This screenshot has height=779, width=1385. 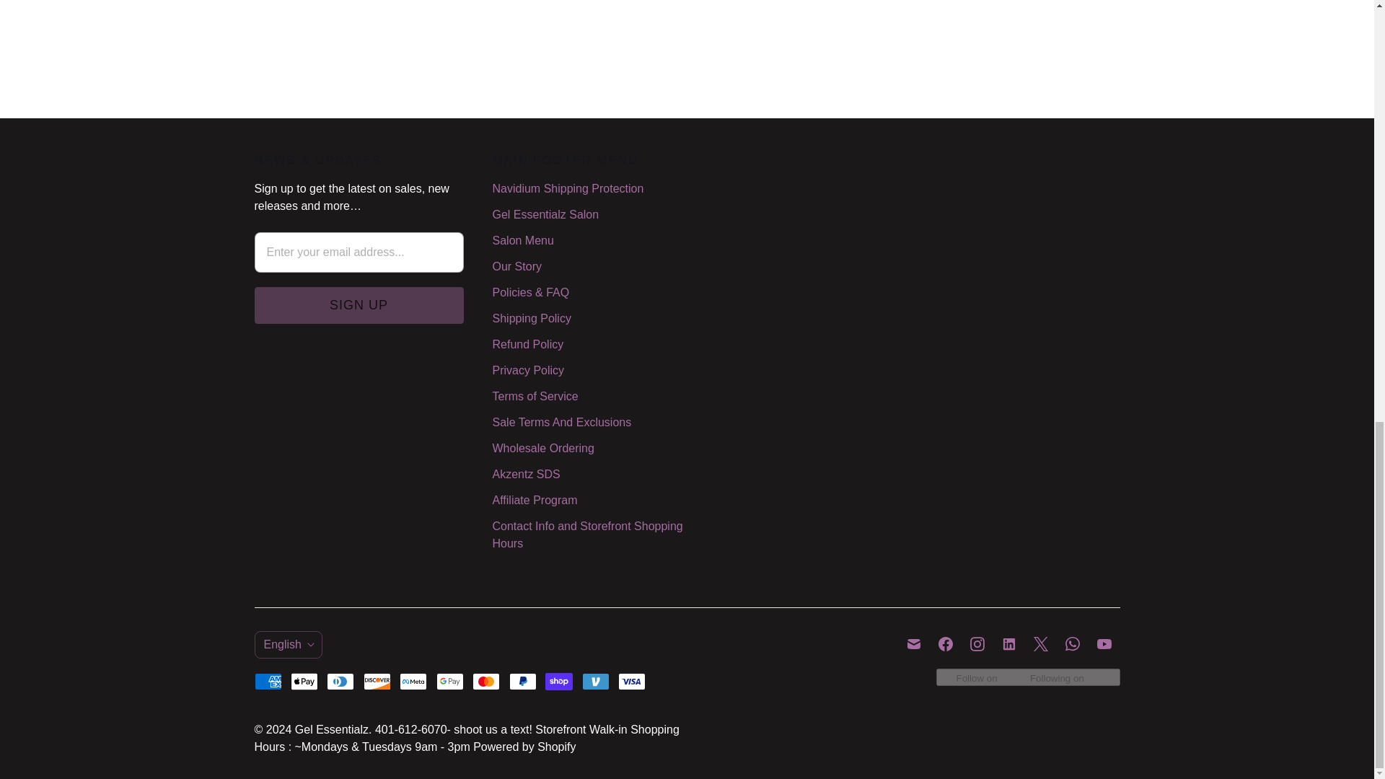 What do you see at coordinates (450, 681) in the screenshot?
I see `Google Pay` at bounding box center [450, 681].